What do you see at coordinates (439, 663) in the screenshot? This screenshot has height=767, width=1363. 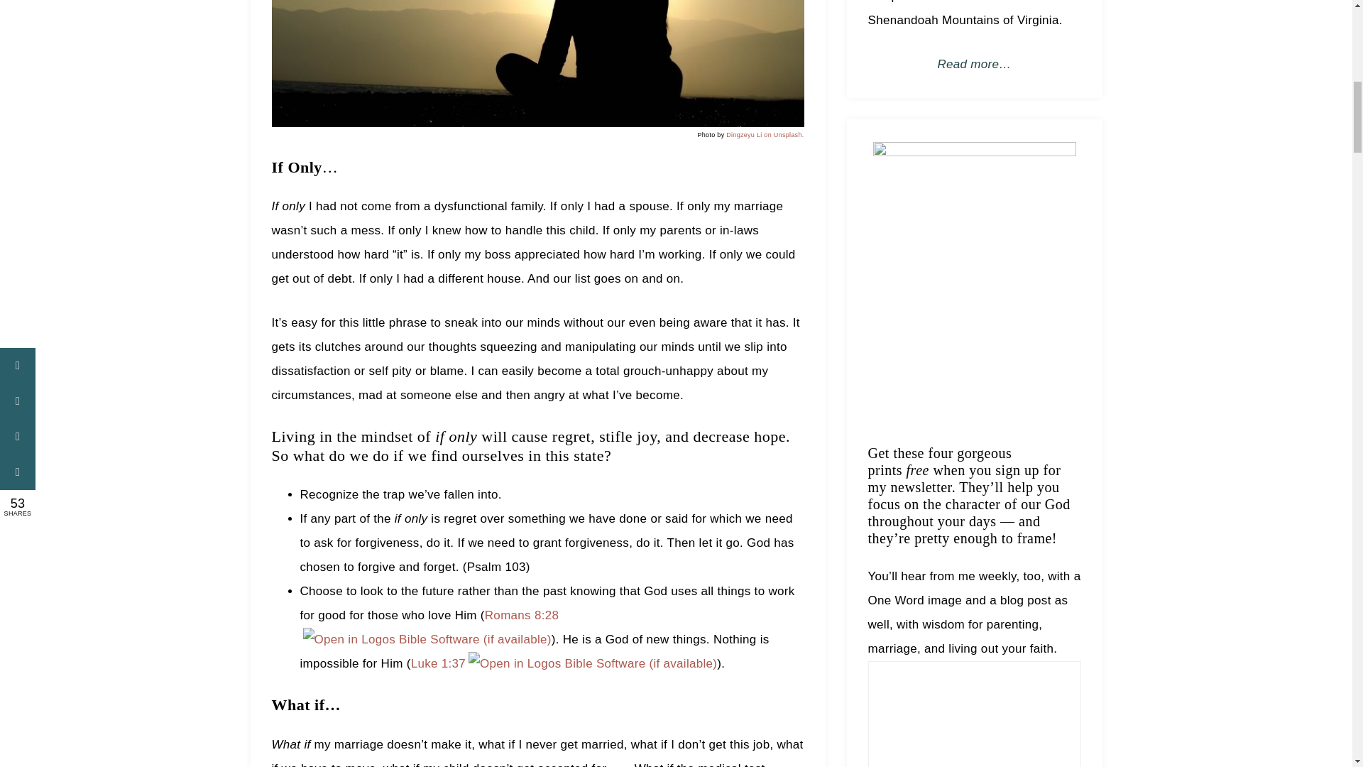 I see `Luke 1:37` at bounding box center [439, 663].